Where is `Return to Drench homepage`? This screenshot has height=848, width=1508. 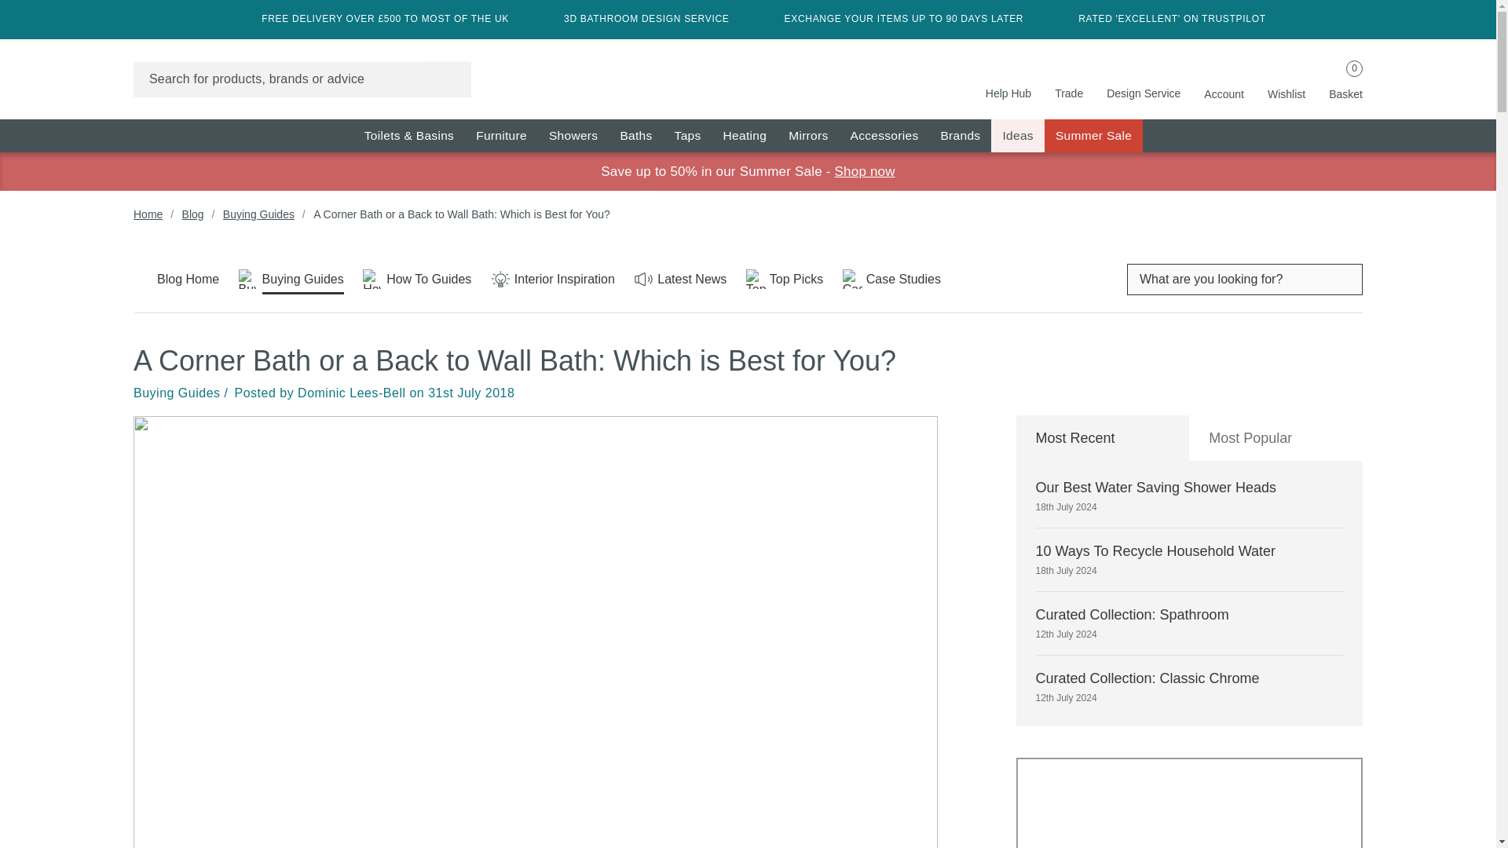 Return to Drench homepage is located at coordinates (1144, 79).